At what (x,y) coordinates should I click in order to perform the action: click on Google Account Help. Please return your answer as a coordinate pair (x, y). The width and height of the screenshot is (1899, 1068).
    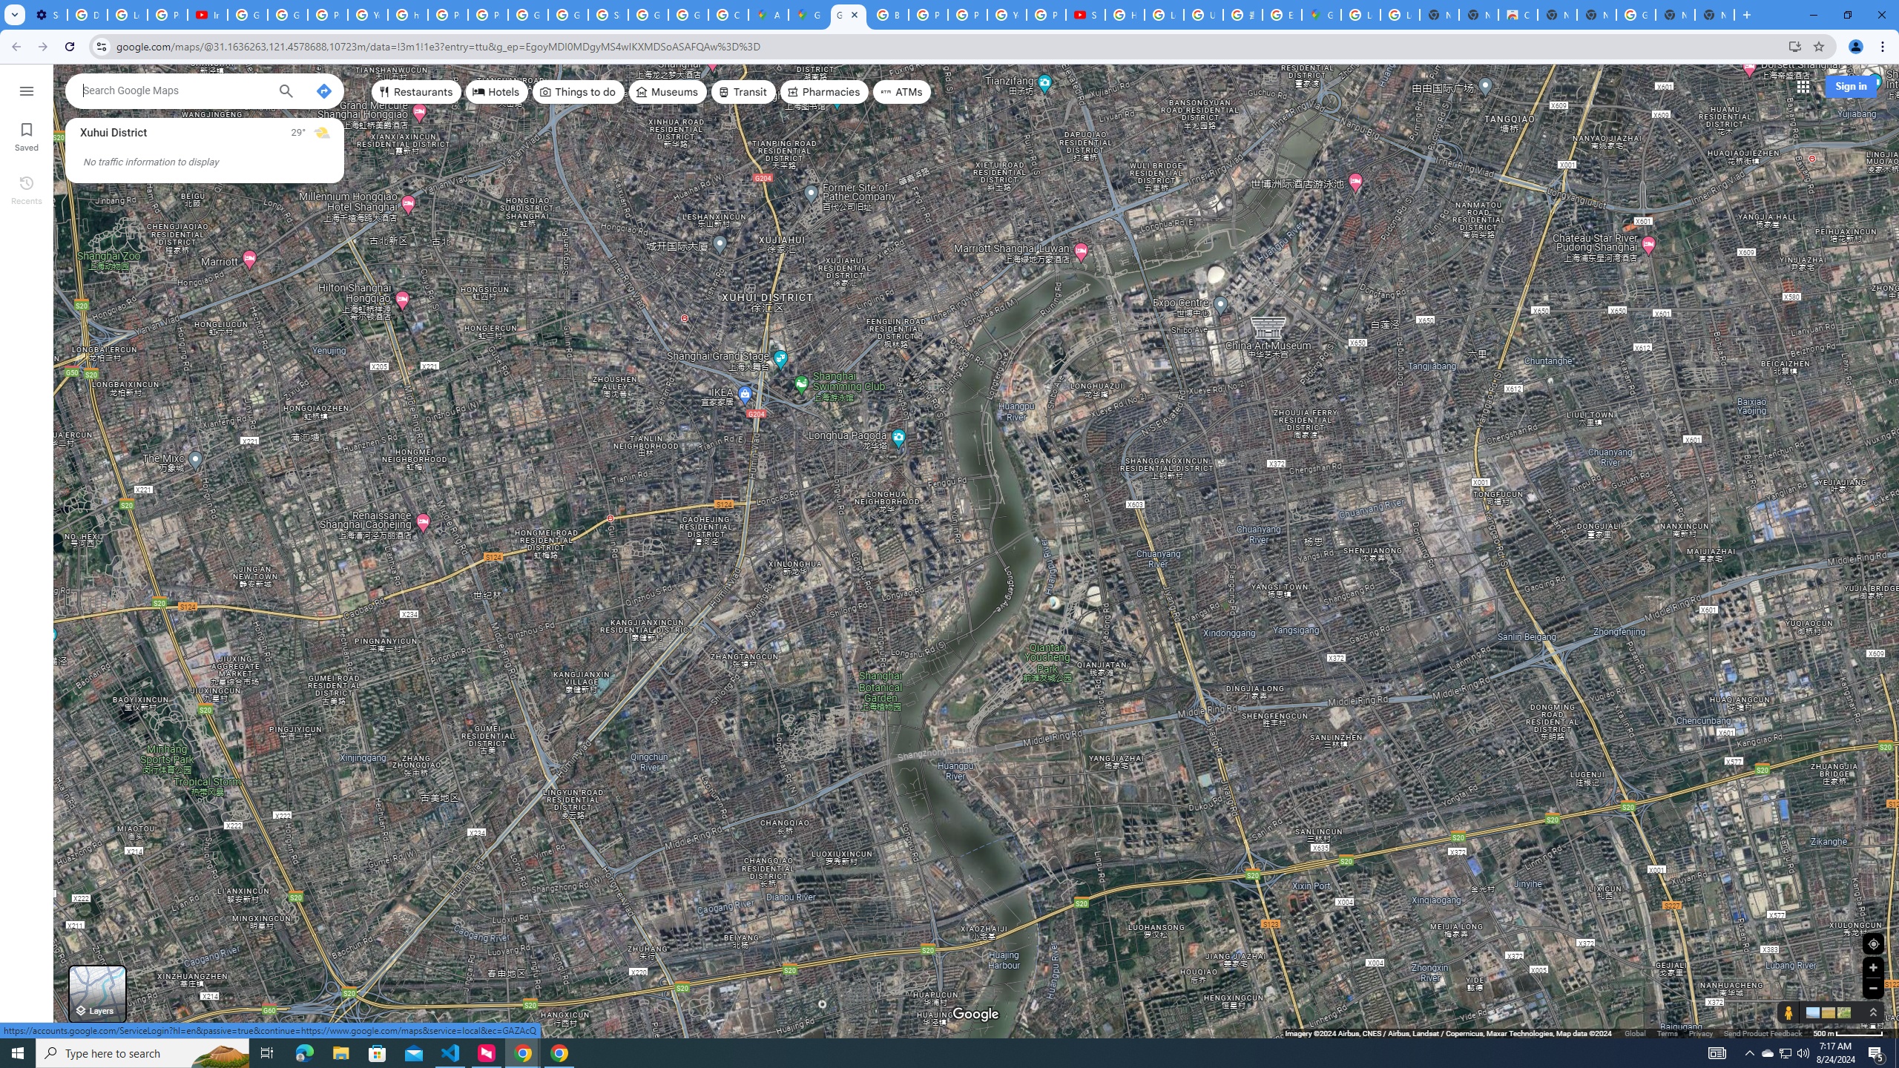
    Looking at the image, I should click on (288, 15).